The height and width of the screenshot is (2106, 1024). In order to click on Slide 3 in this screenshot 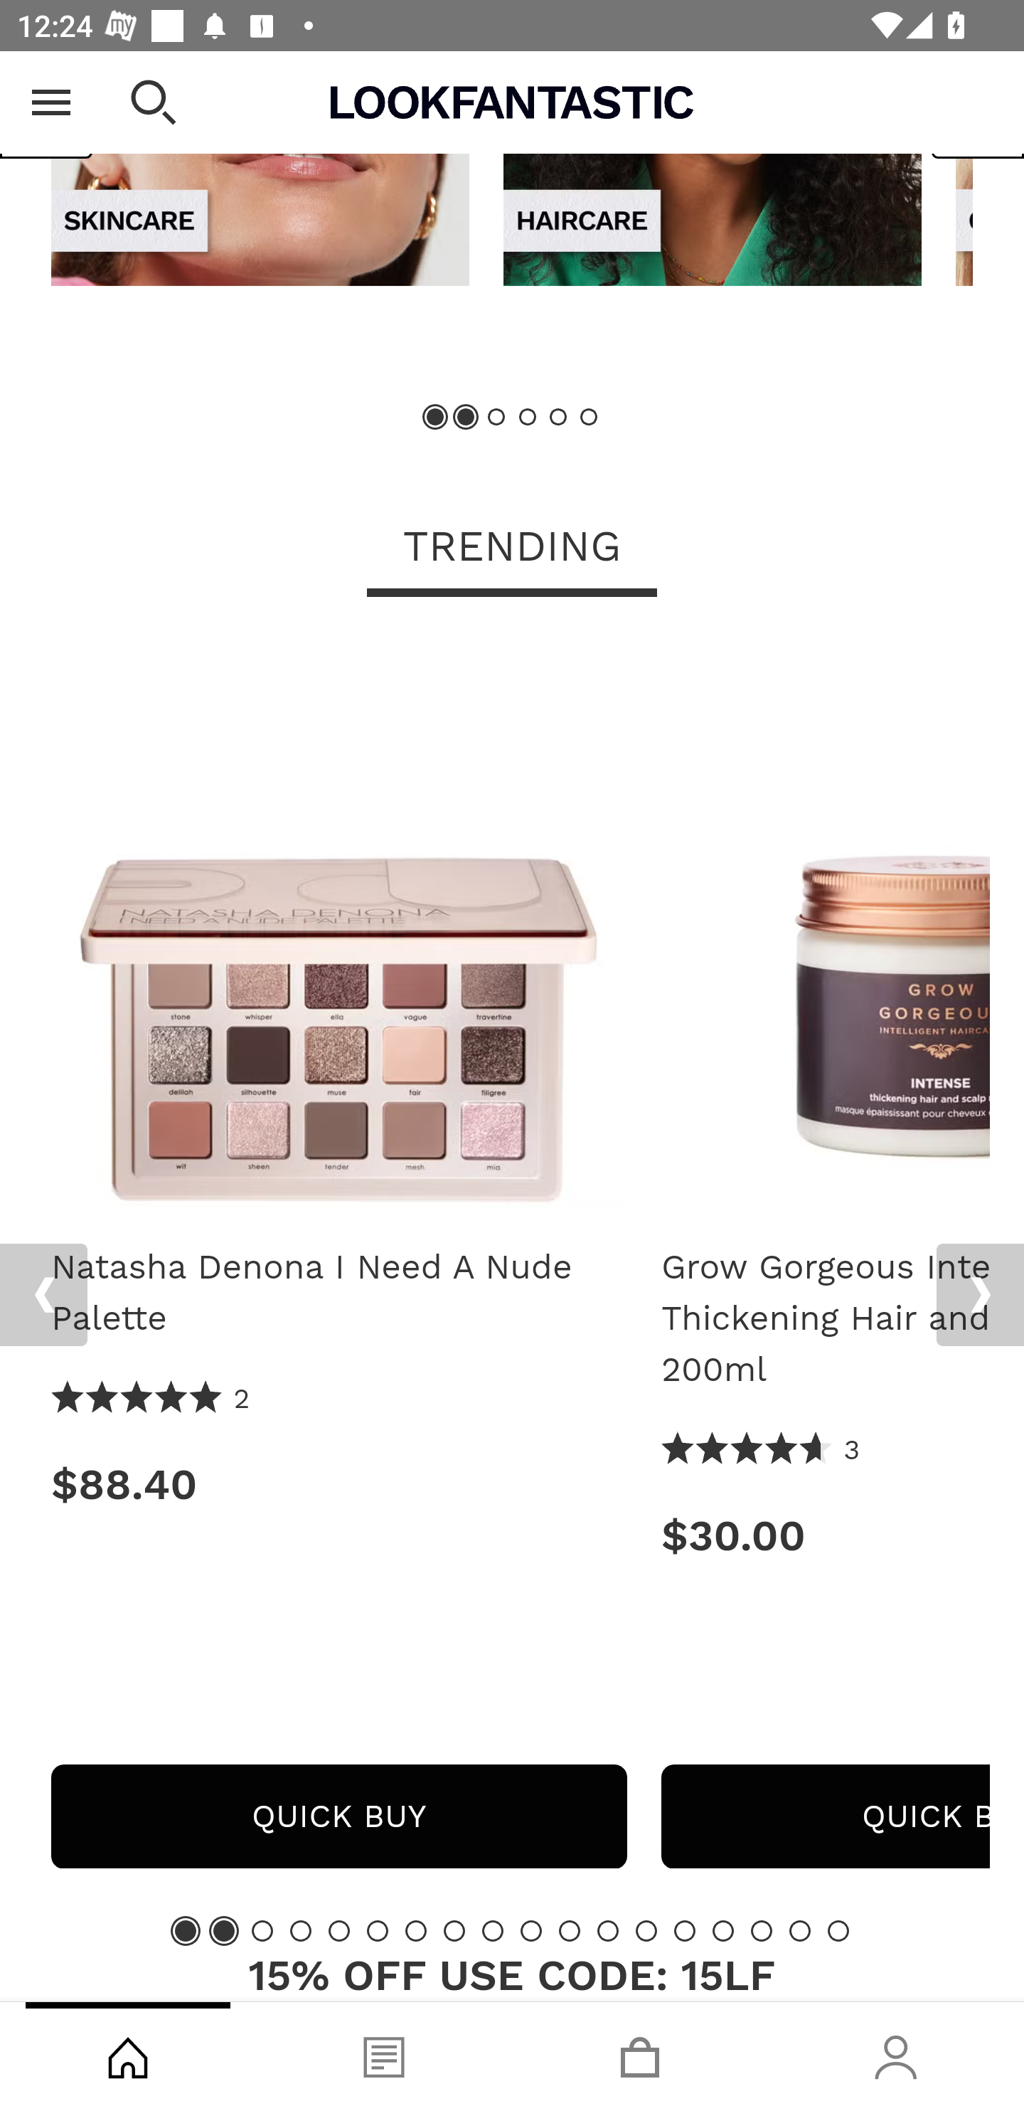, I will do `click(262, 1930)`.